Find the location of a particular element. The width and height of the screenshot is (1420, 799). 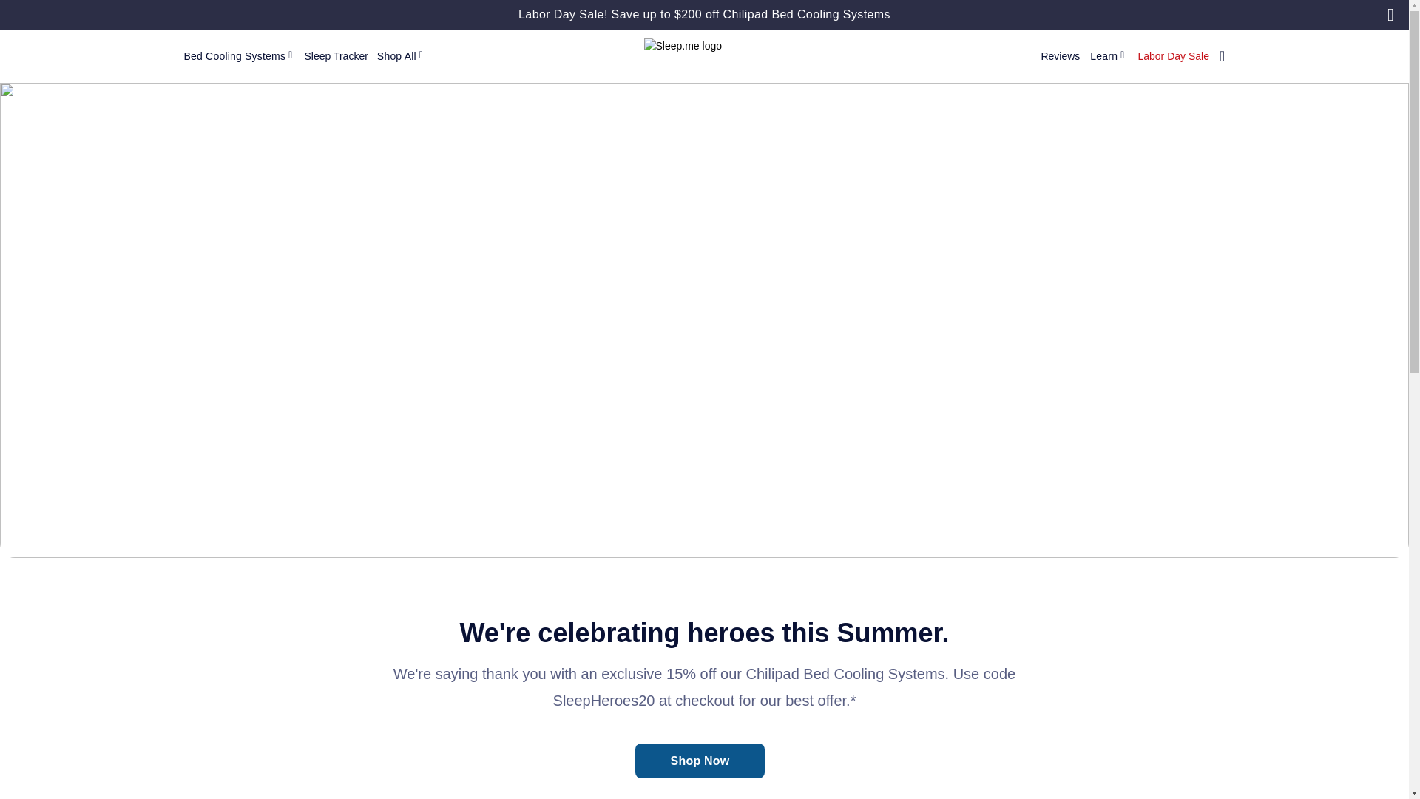

Learn is located at coordinates (1109, 56).